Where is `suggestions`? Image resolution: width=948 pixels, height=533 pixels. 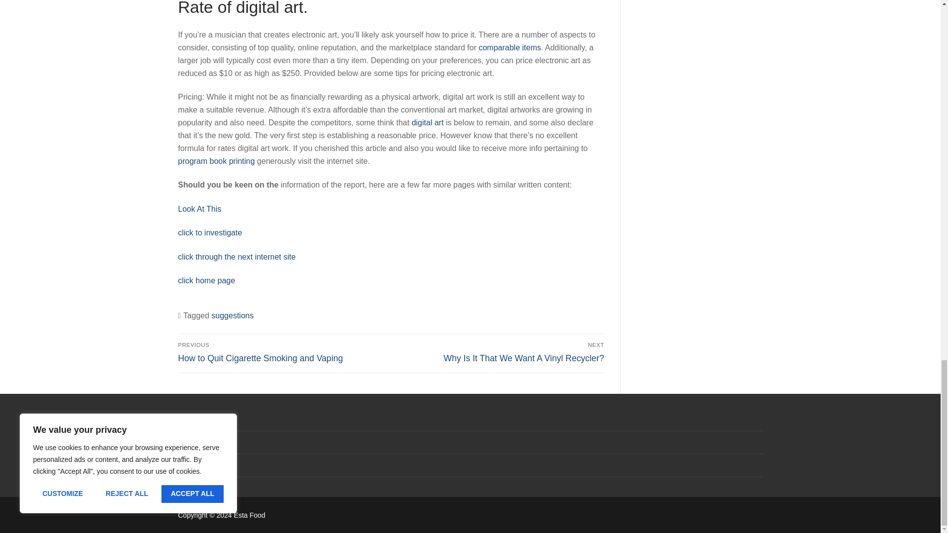
suggestions is located at coordinates (500, 352).